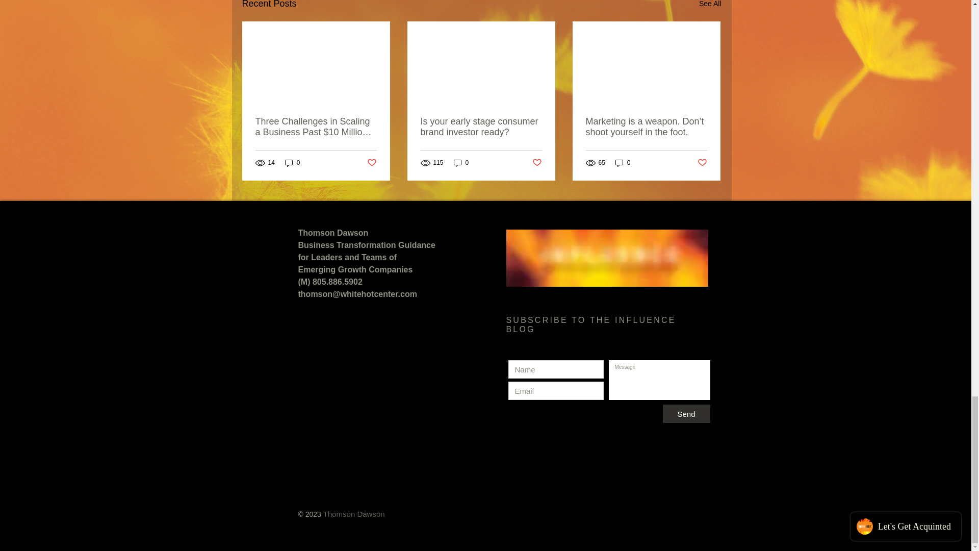  I want to click on Post not marked as liked, so click(372, 163).